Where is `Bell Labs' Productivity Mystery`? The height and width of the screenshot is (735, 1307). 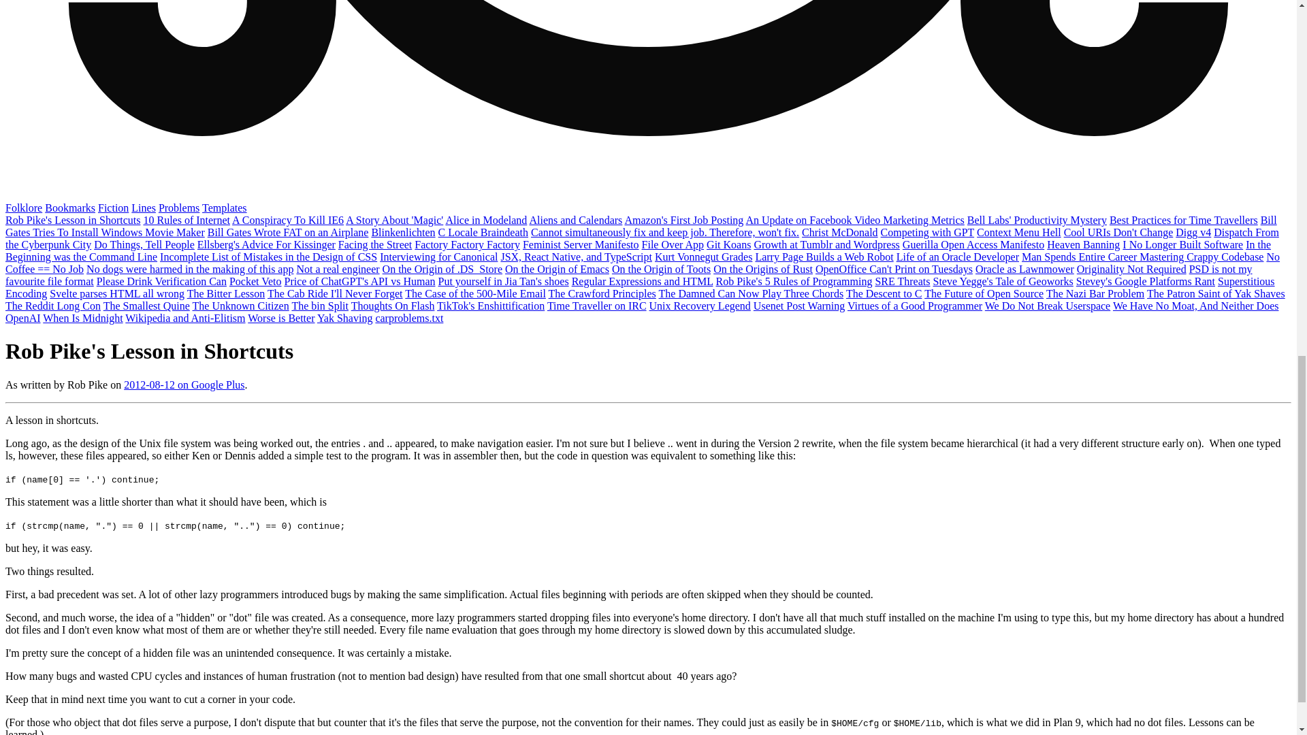
Bell Labs' Productivity Mystery is located at coordinates (1037, 220).